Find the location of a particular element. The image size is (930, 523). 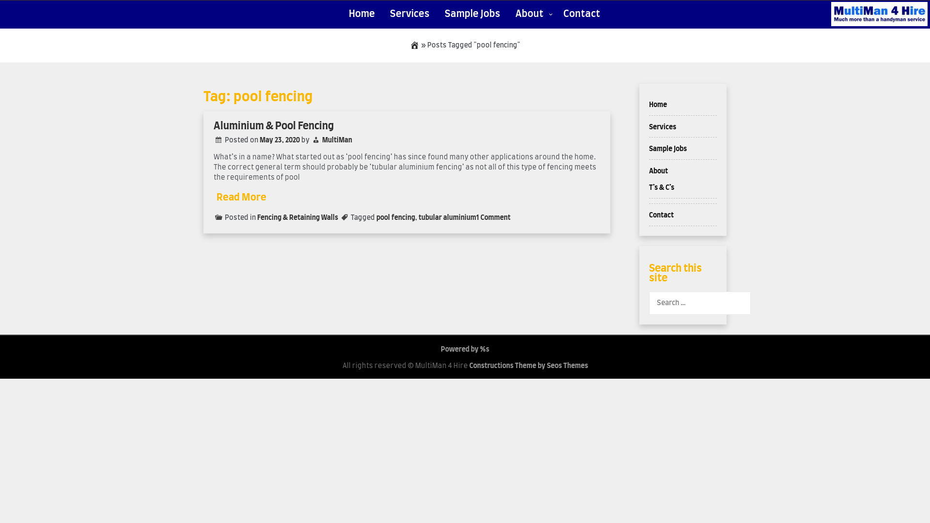

Home is located at coordinates (362, 15).